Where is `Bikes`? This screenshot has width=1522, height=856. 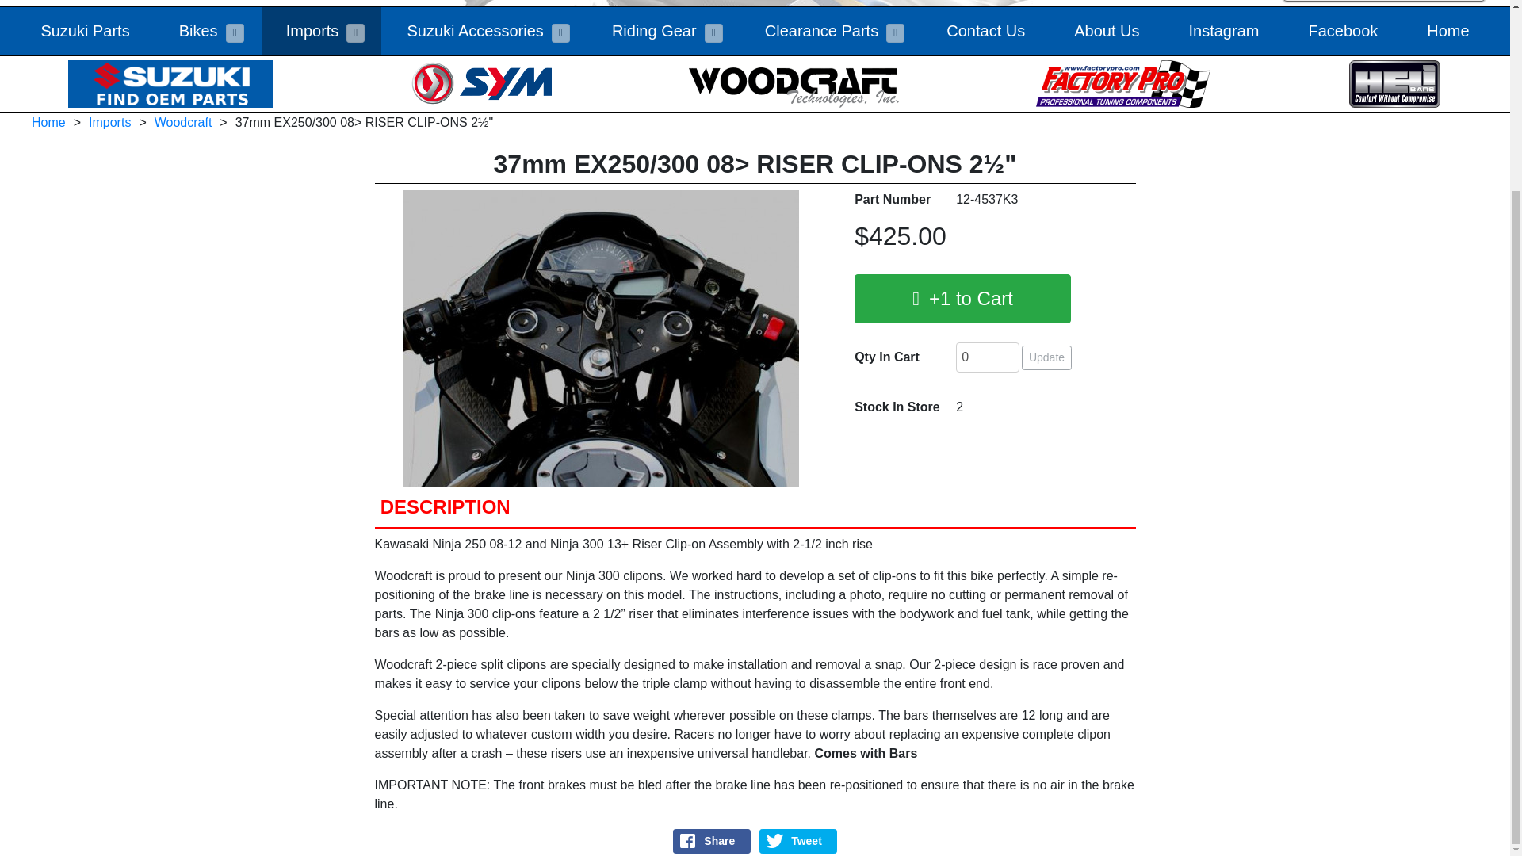 Bikes is located at coordinates (190, 30).